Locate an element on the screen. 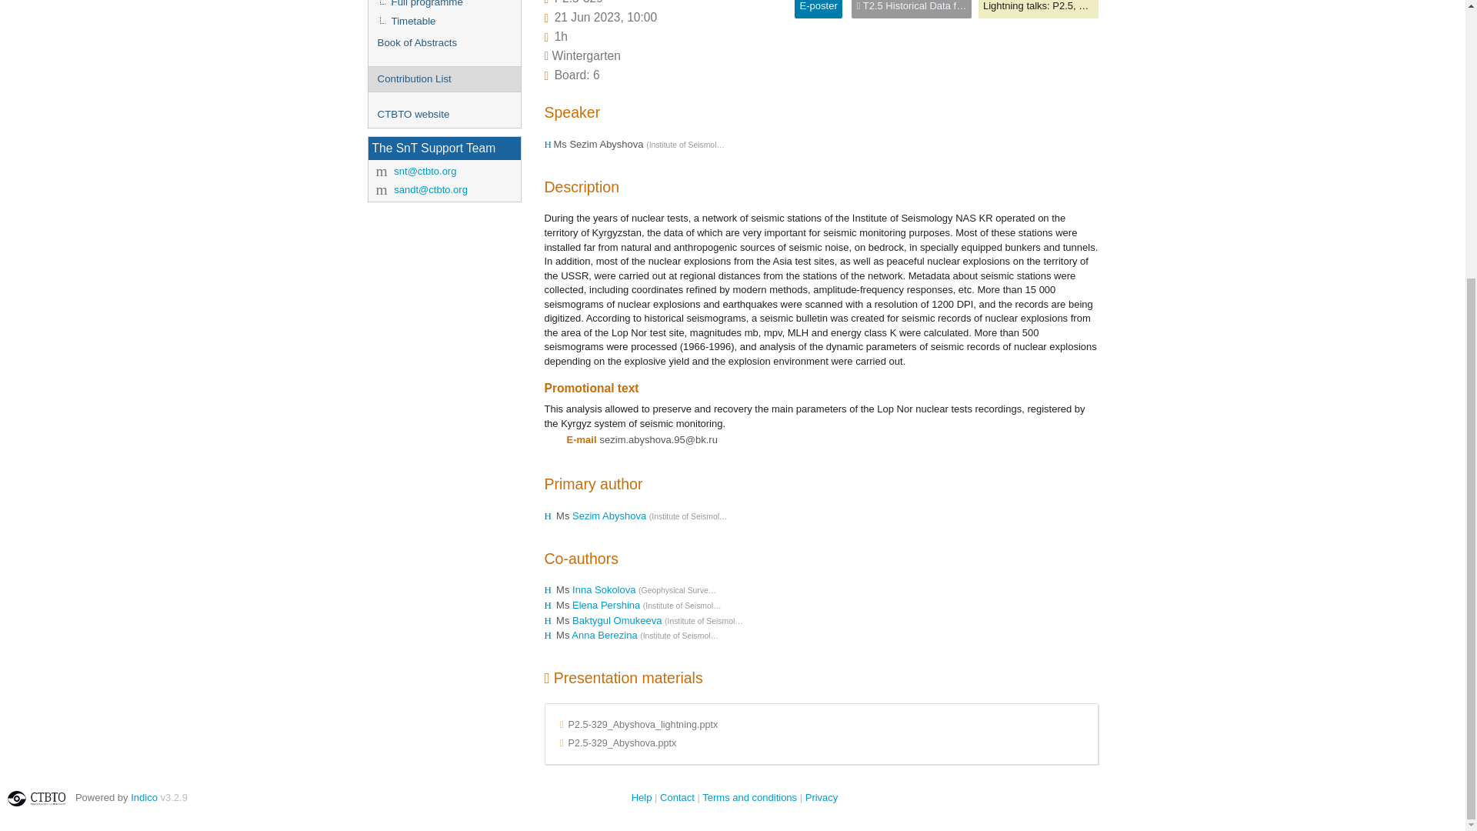 The width and height of the screenshot is (1477, 831). CTBTO website is located at coordinates (443, 115).